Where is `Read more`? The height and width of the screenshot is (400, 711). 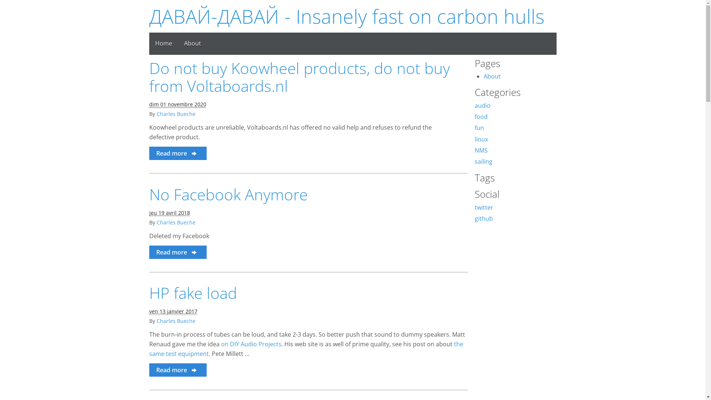
Read more is located at coordinates (178, 370).